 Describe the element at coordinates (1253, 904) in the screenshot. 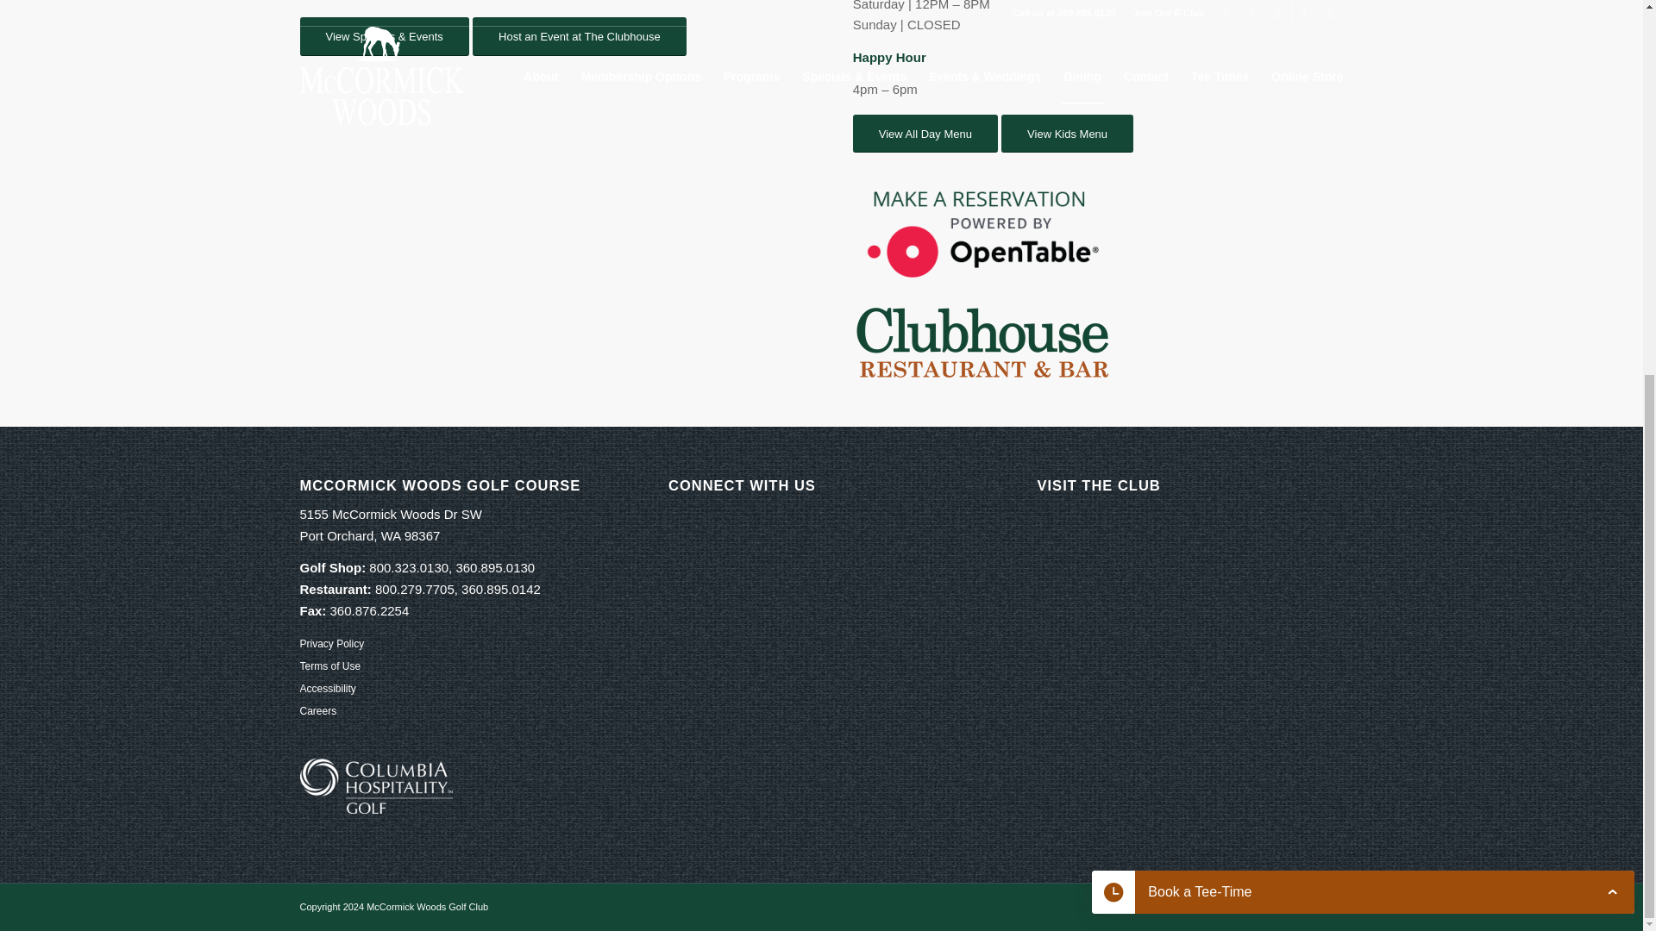

I see `Twitter` at that location.